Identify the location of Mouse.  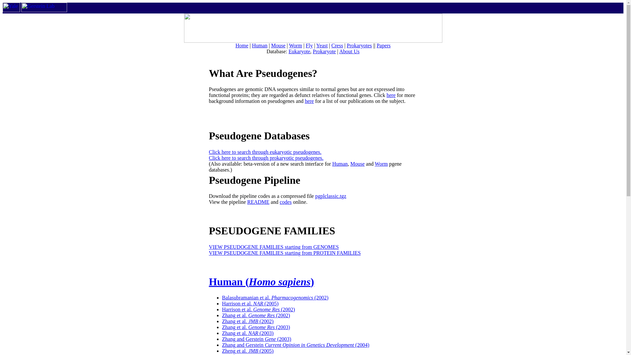
(357, 164).